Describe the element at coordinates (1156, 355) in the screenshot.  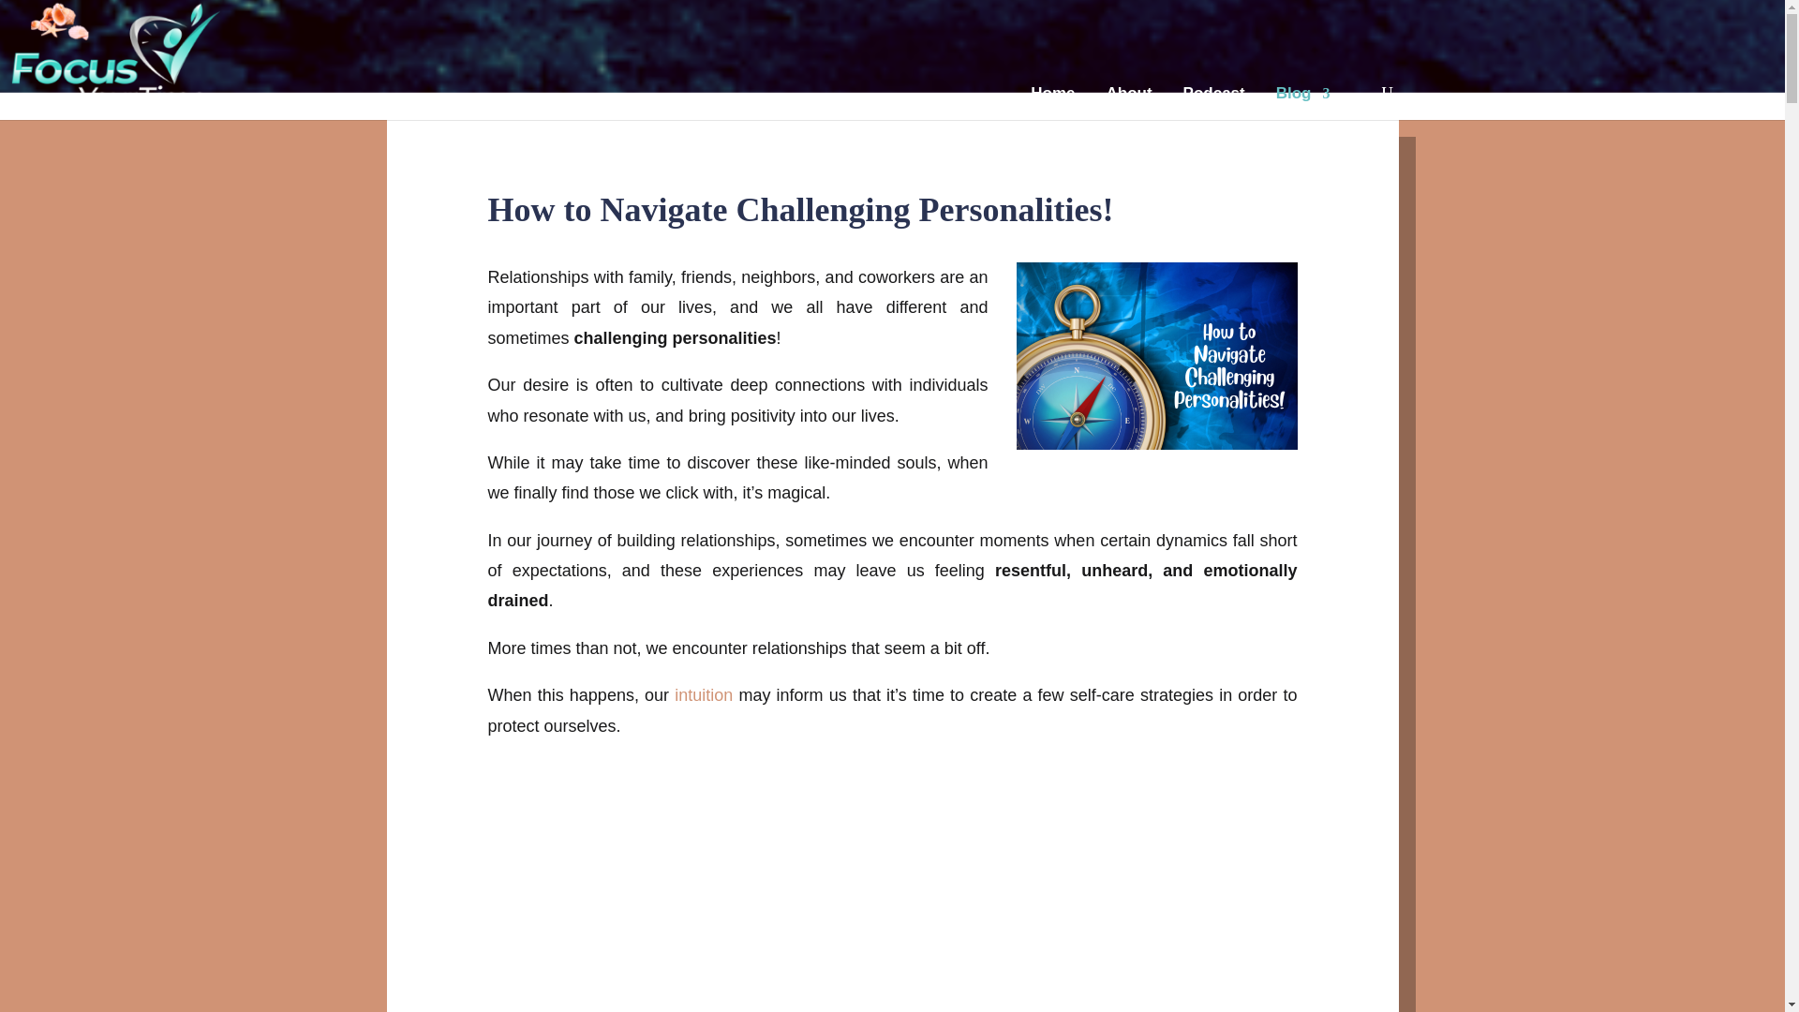
I see `How to Navigate Challenging Personalities!` at that location.